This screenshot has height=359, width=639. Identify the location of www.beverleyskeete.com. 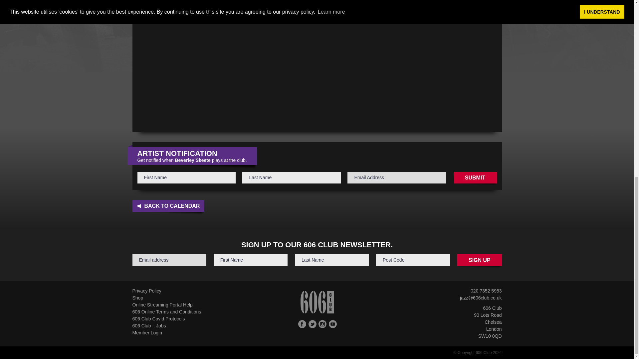
(163, 1).